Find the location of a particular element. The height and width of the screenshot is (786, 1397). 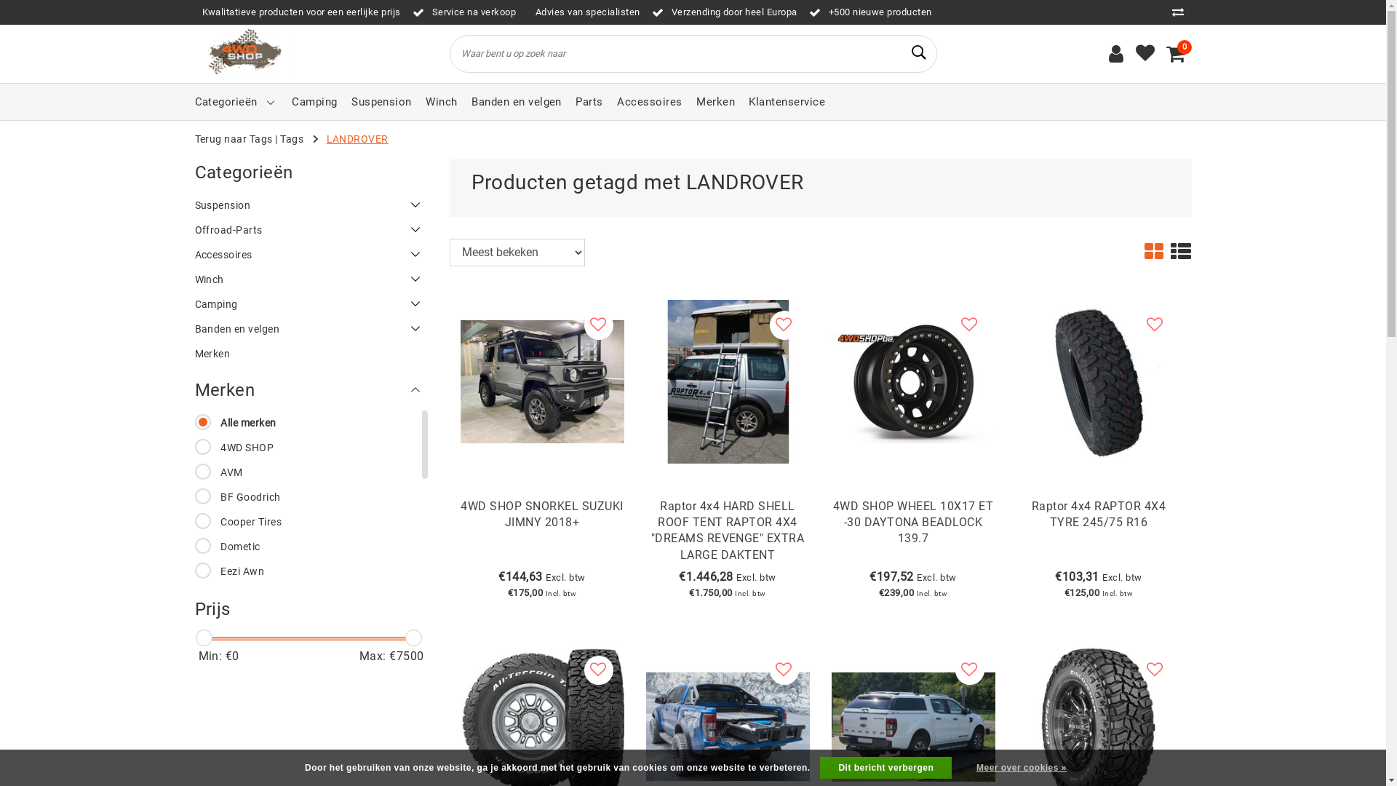

4WD SHOP WHEEL 10X17 ET -30 DAYTONA BEADLOCK 139.7 is located at coordinates (912, 533).